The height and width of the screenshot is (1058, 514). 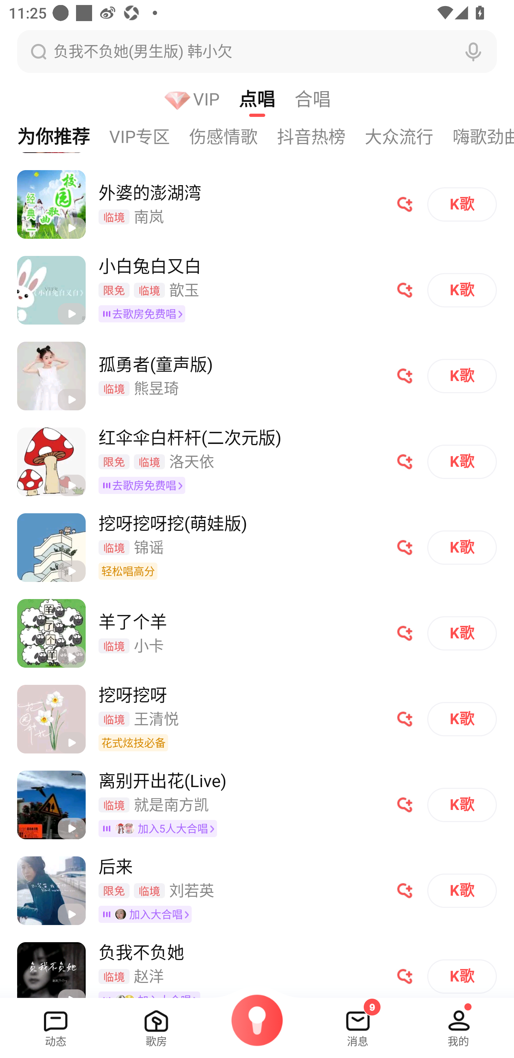 I want to click on VIP专区 按钮, so click(x=149, y=137).